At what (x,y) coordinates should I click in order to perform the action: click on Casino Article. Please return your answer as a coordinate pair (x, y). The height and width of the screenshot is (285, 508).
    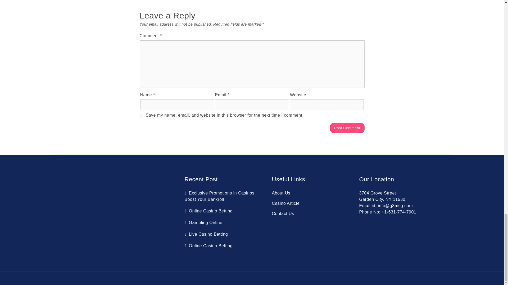
    Looking at the image, I should click on (286, 203).